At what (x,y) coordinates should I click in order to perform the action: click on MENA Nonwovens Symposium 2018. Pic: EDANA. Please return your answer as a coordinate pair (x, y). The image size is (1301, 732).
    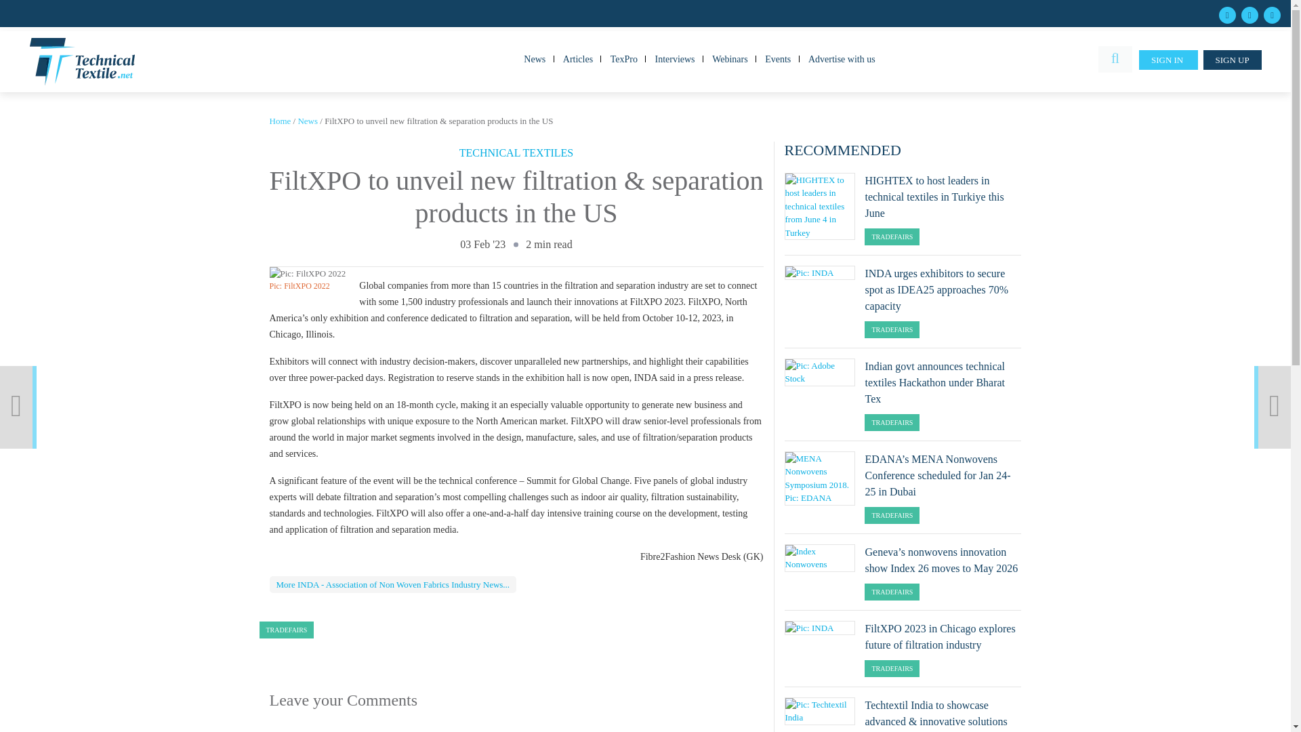
    Looking at the image, I should click on (820, 479).